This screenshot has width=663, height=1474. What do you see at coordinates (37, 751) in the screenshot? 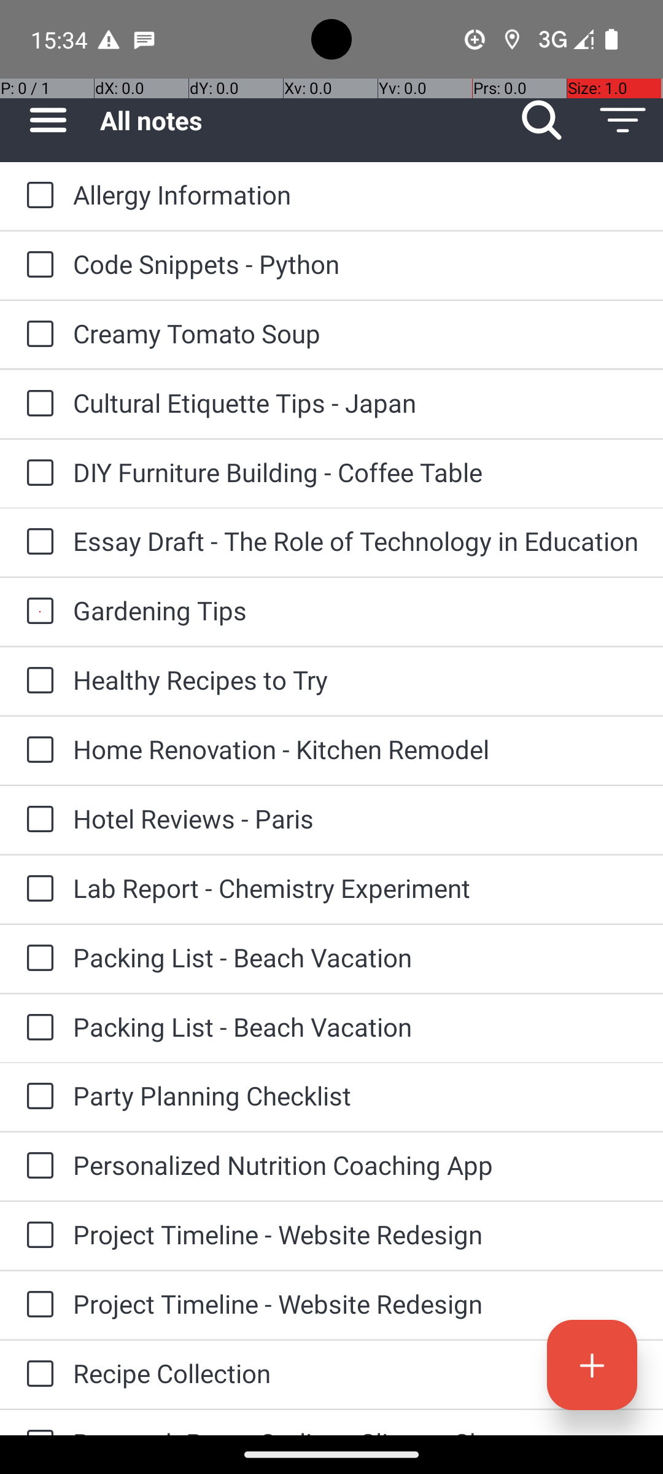
I see `to-do: Home Renovation - Kitchen Remodel` at bounding box center [37, 751].